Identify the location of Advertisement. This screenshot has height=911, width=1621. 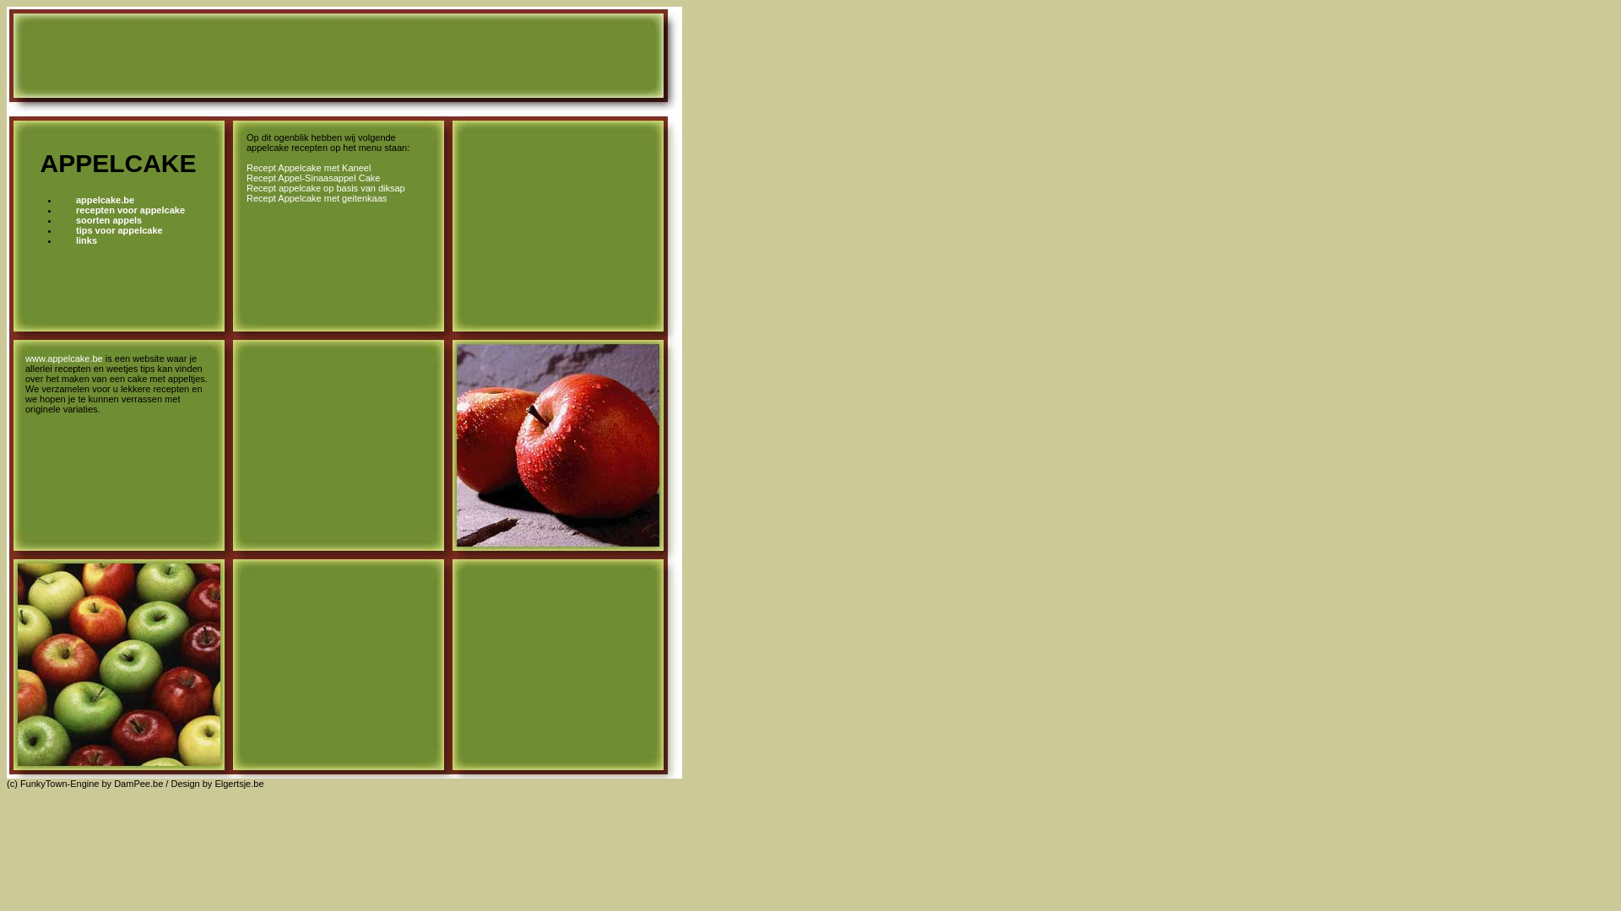
(353, 55).